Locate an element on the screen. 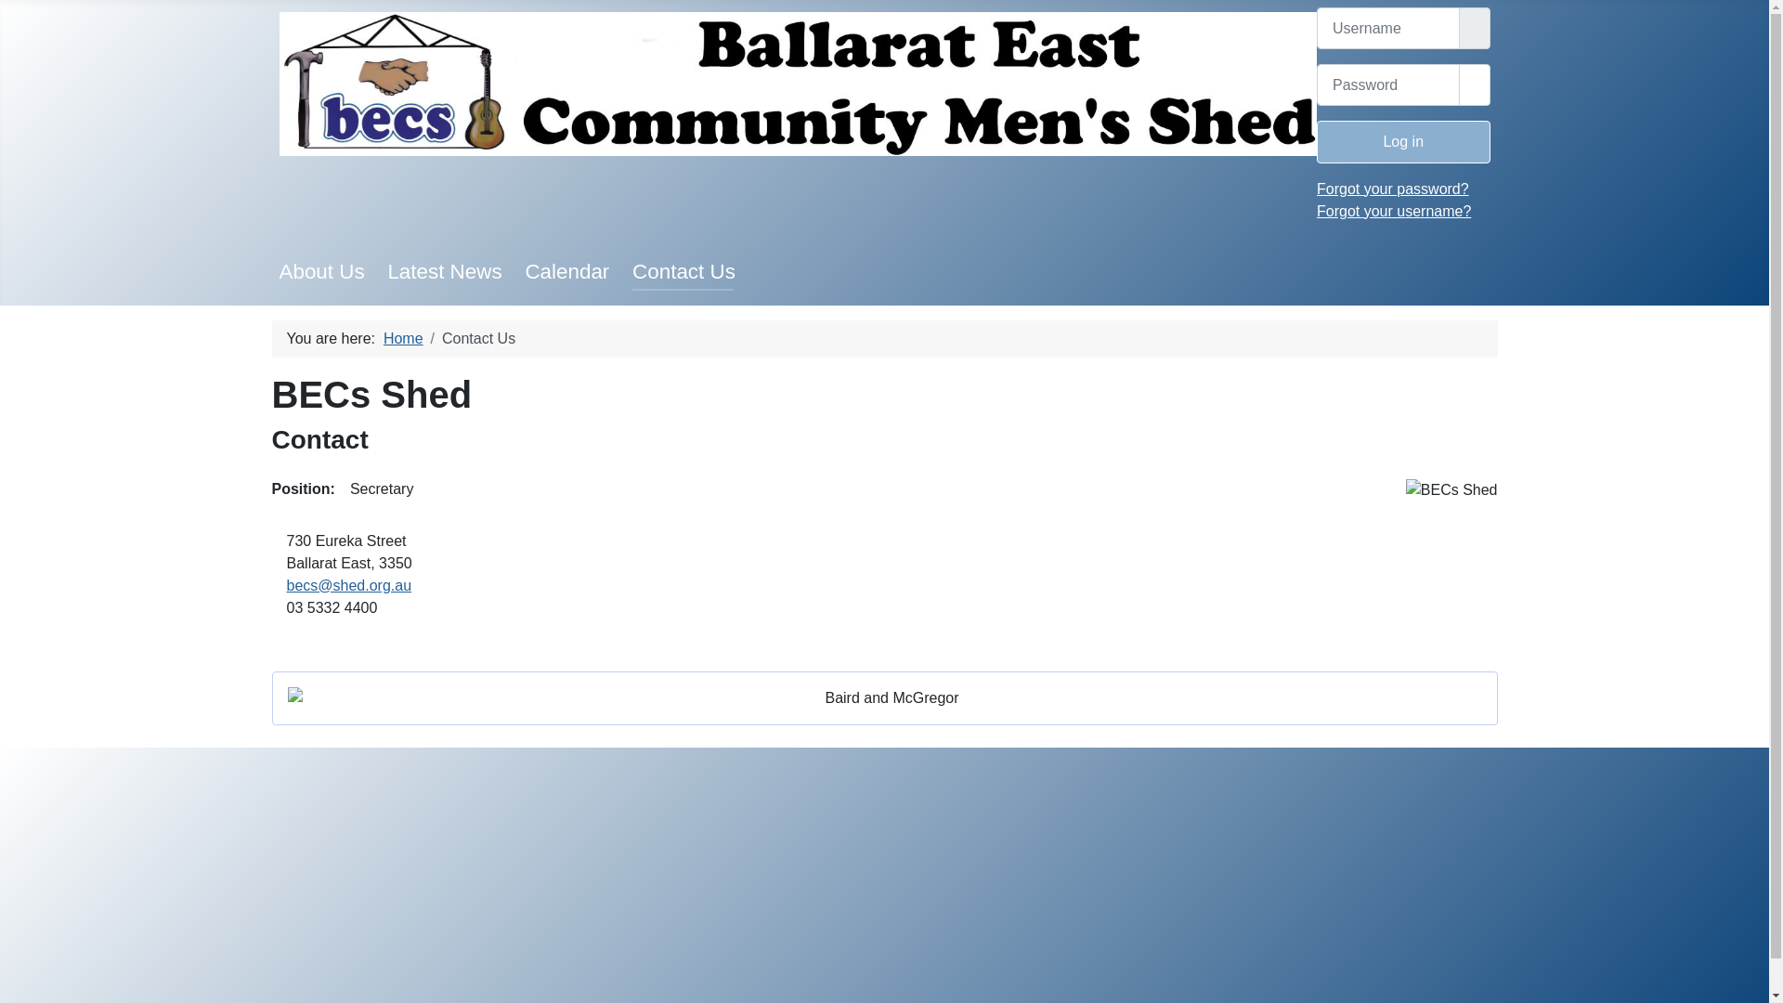  Baird and McGregor is located at coordinates (885, 698).